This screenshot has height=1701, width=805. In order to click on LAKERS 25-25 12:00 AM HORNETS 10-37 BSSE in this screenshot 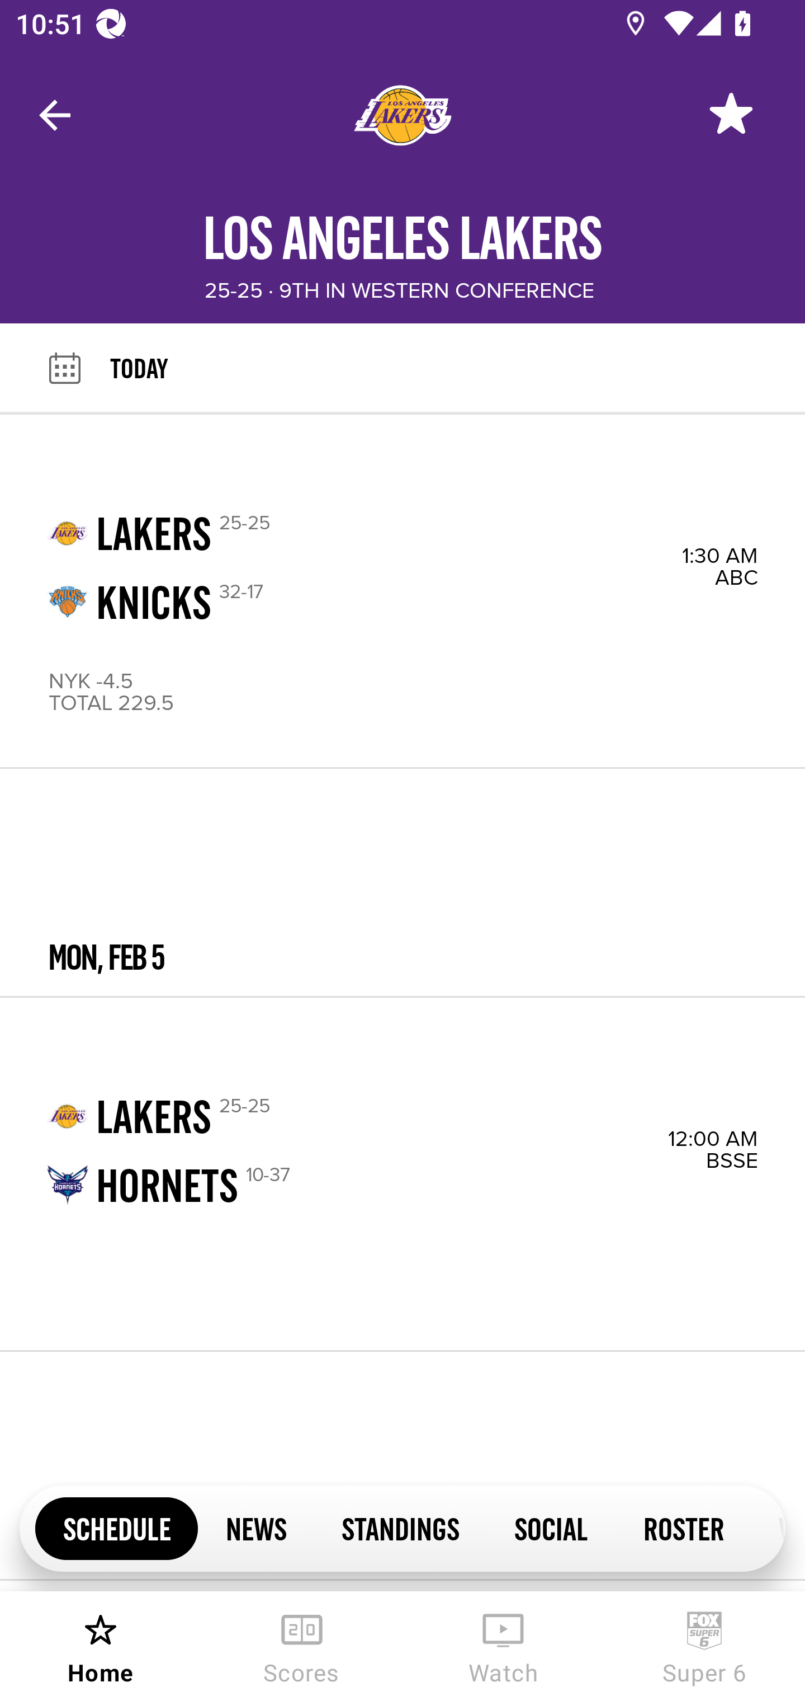, I will do `click(402, 1174)`.